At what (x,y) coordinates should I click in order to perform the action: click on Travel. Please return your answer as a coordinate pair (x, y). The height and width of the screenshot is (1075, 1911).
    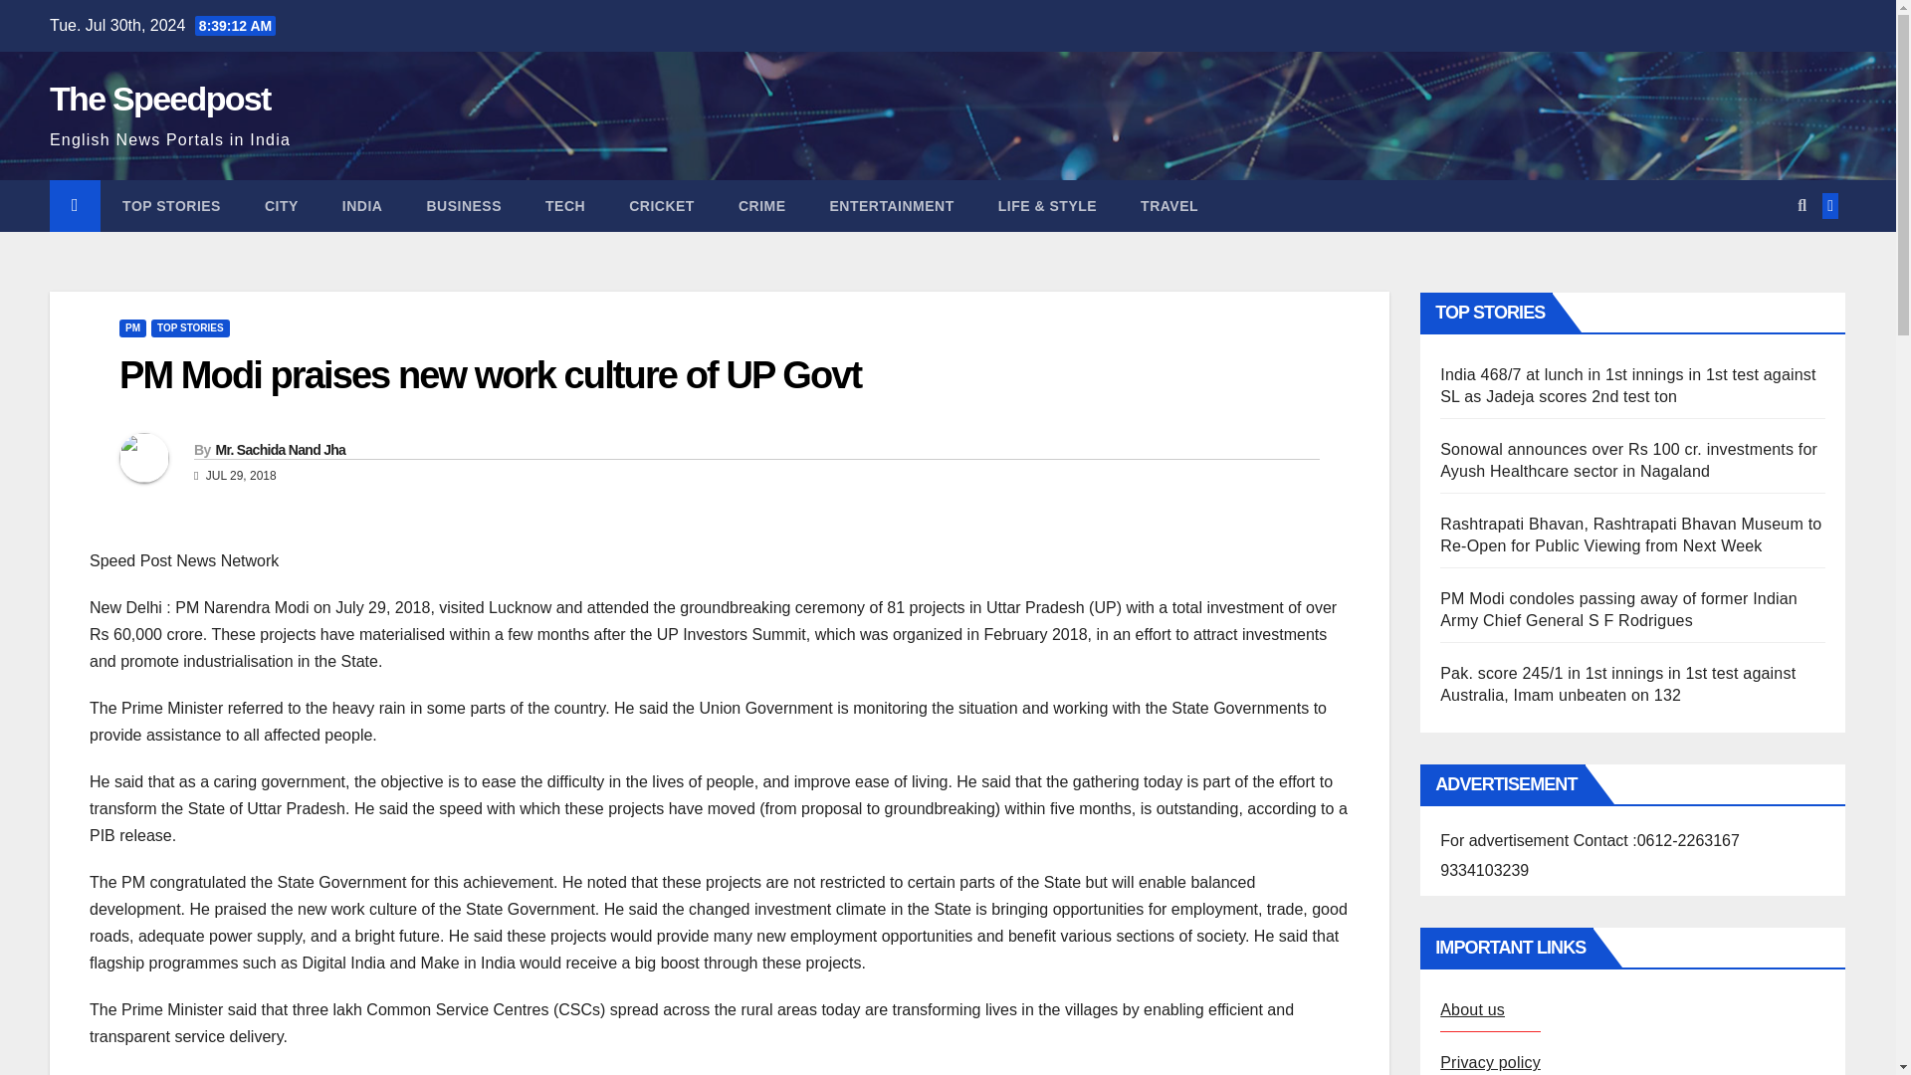
    Looking at the image, I should click on (1168, 206).